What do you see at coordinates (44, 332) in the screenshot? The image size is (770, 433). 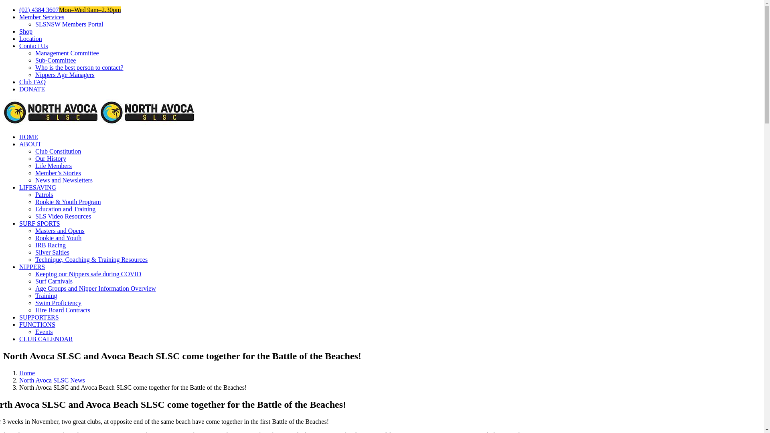 I see `Events` at bounding box center [44, 332].